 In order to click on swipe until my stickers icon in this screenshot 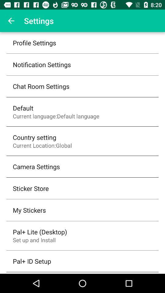, I will do `click(29, 210)`.